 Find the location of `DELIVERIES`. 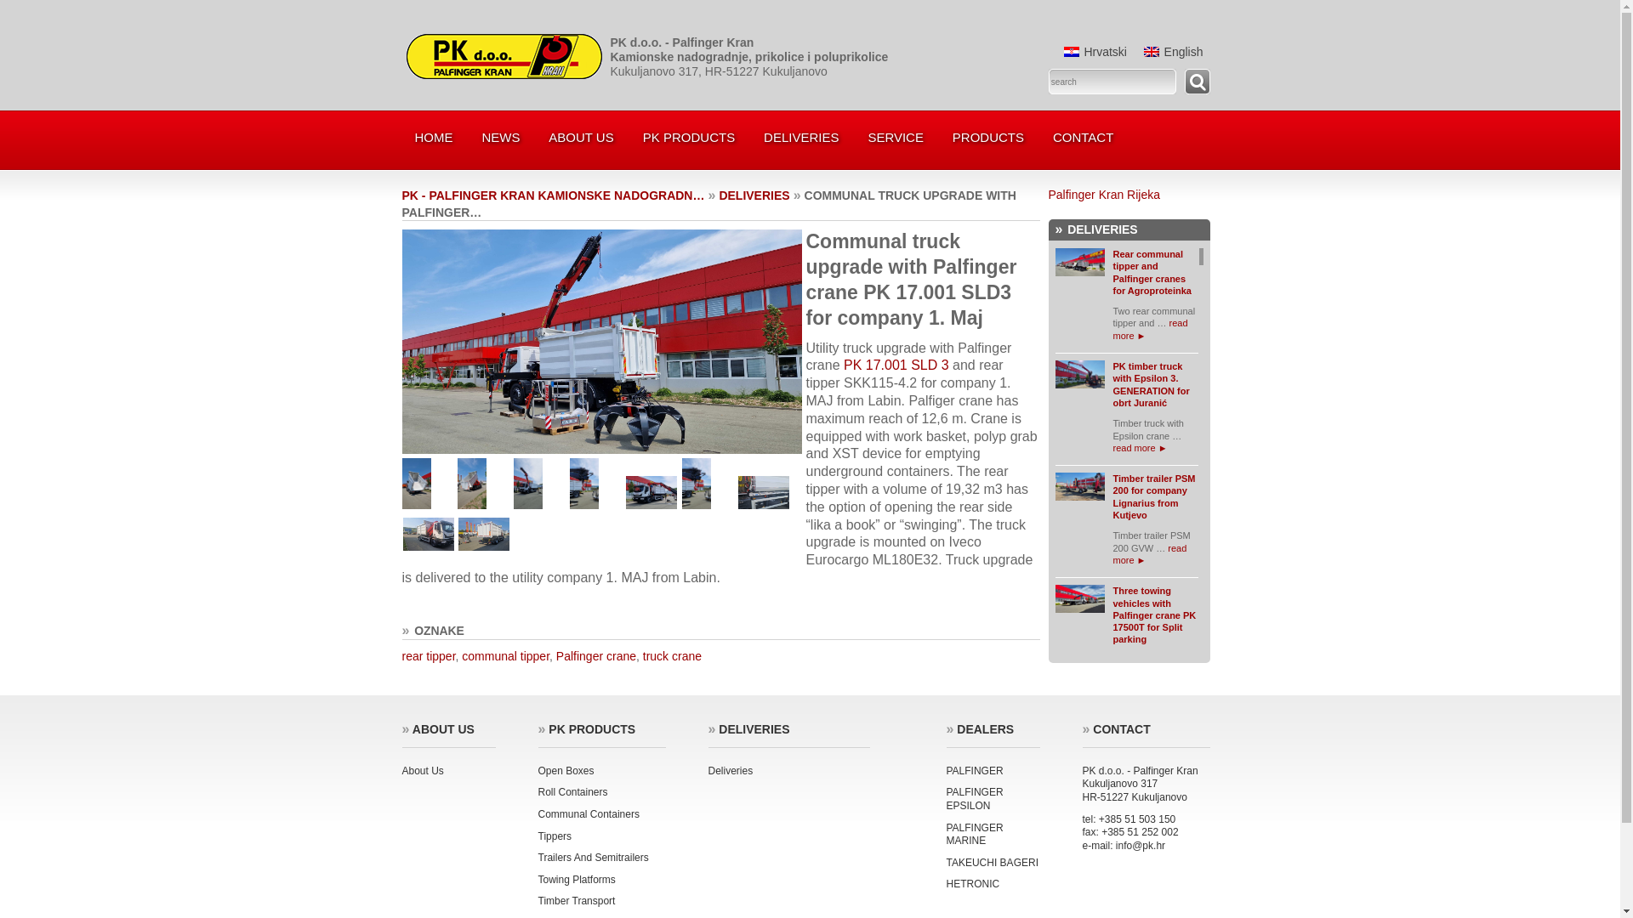

DELIVERIES is located at coordinates (801, 137).